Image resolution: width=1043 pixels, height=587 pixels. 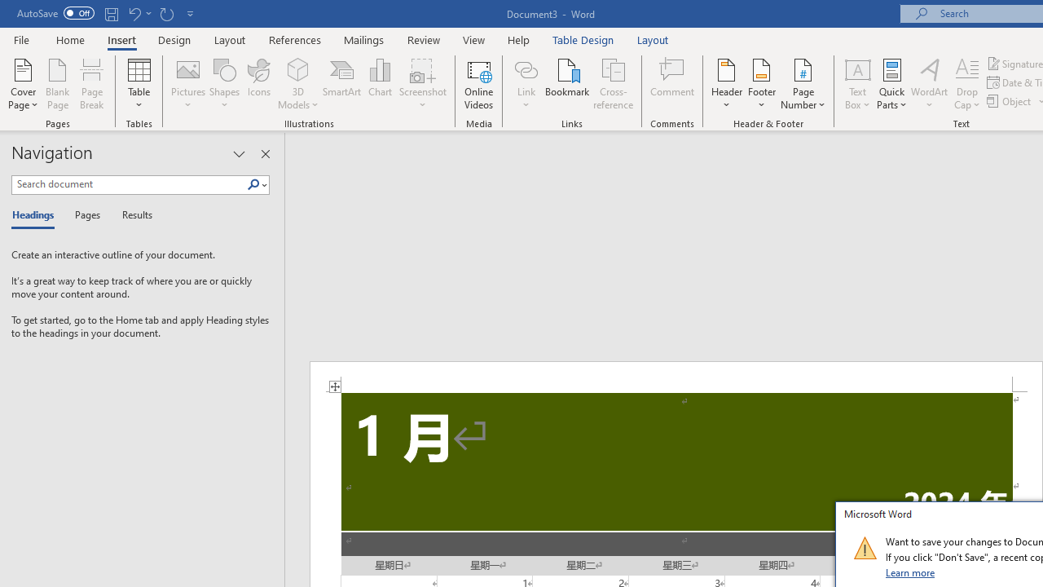 I want to click on Home, so click(x=70, y=39).